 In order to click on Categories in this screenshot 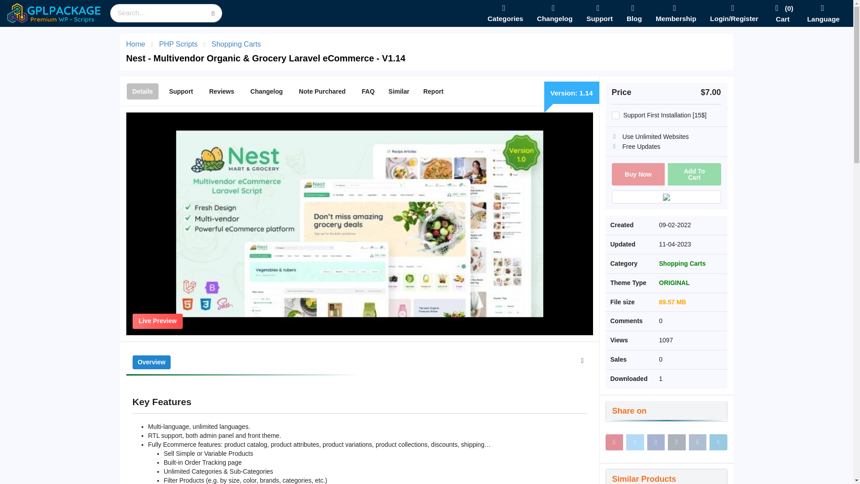, I will do `click(505, 13)`.